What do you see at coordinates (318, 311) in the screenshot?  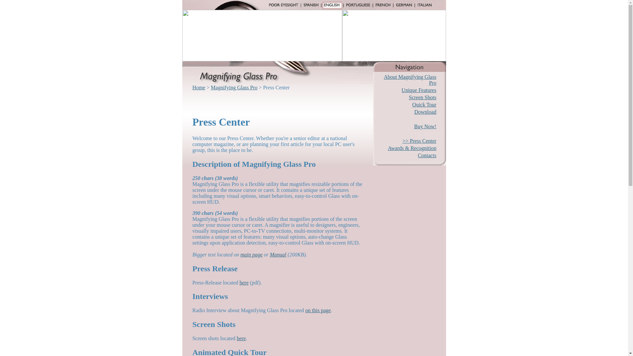 I see `on this page` at bounding box center [318, 311].